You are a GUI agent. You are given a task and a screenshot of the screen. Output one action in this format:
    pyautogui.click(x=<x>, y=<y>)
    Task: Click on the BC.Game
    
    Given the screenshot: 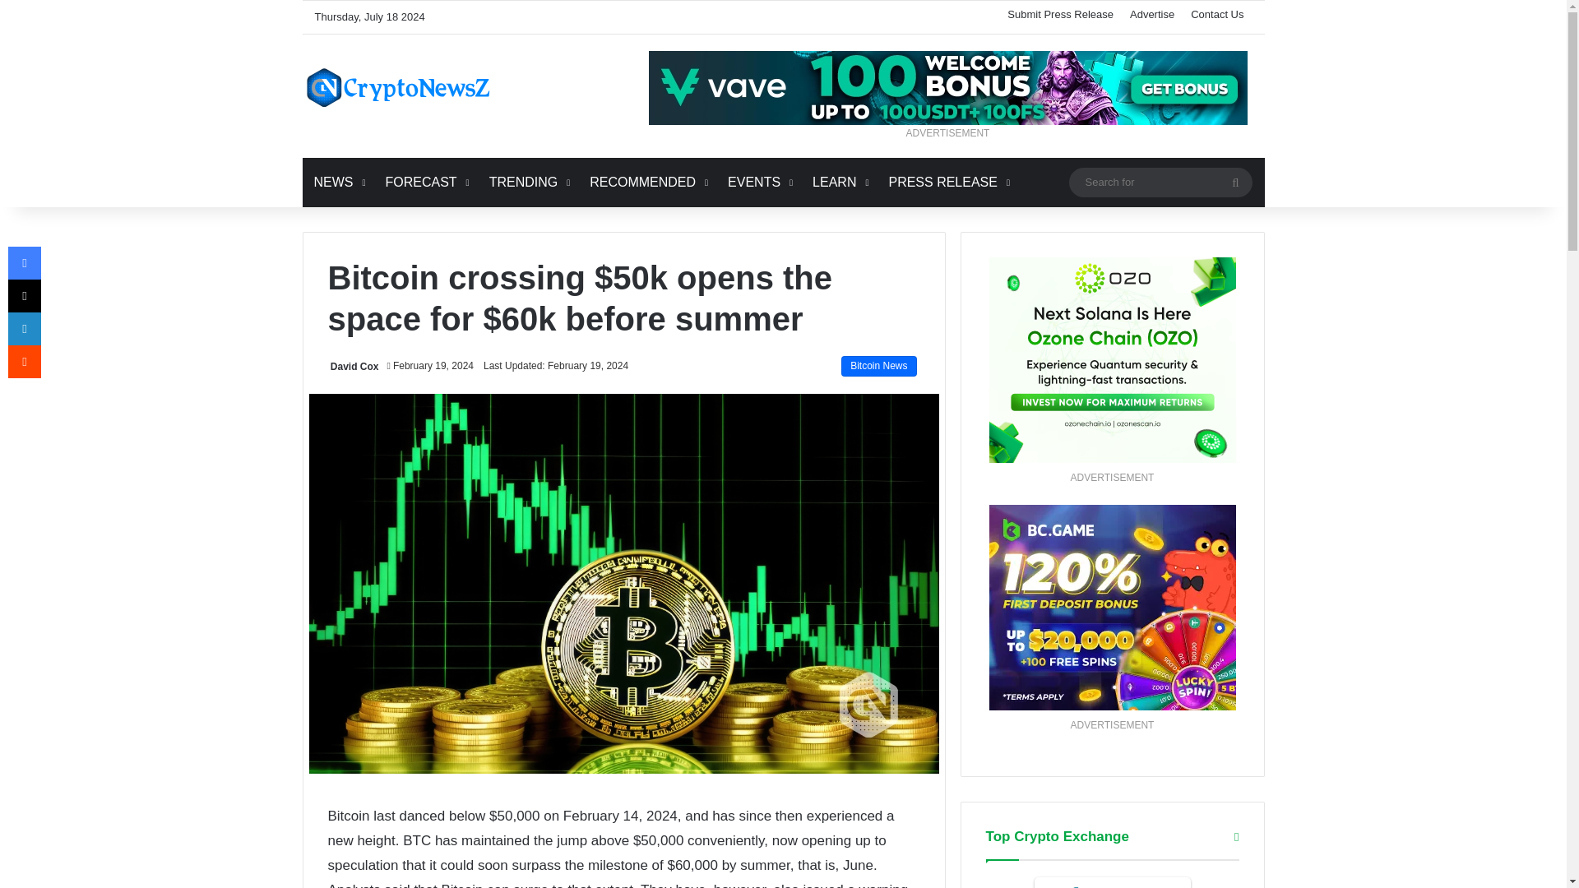 What is the action you would take?
    pyautogui.click(x=1111, y=608)
    